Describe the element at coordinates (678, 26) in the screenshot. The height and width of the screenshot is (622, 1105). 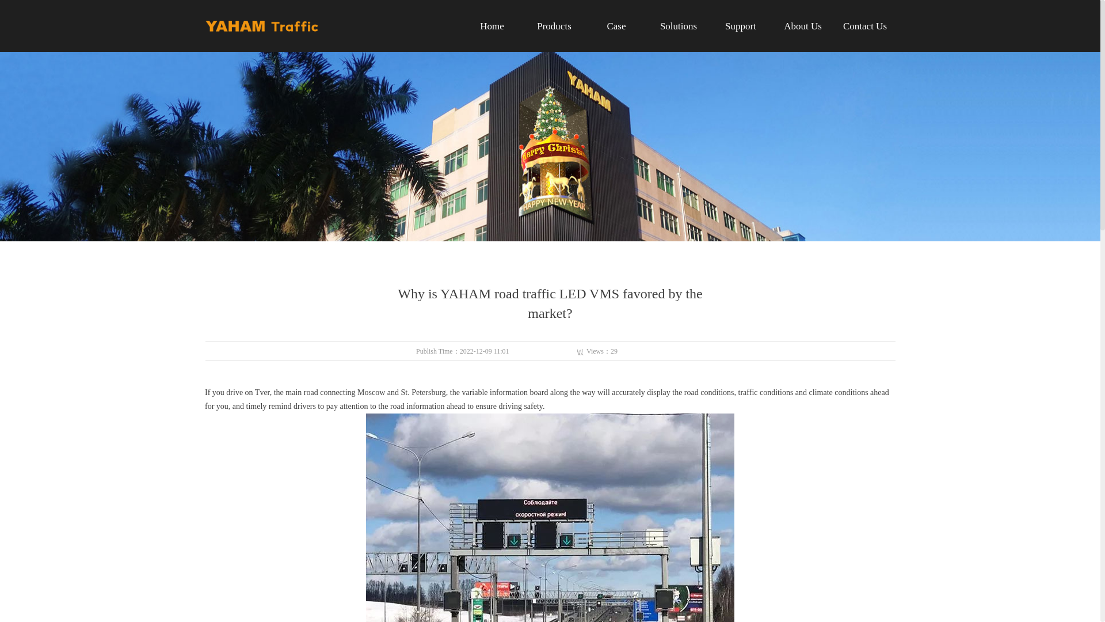
I see `Solutions` at that location.